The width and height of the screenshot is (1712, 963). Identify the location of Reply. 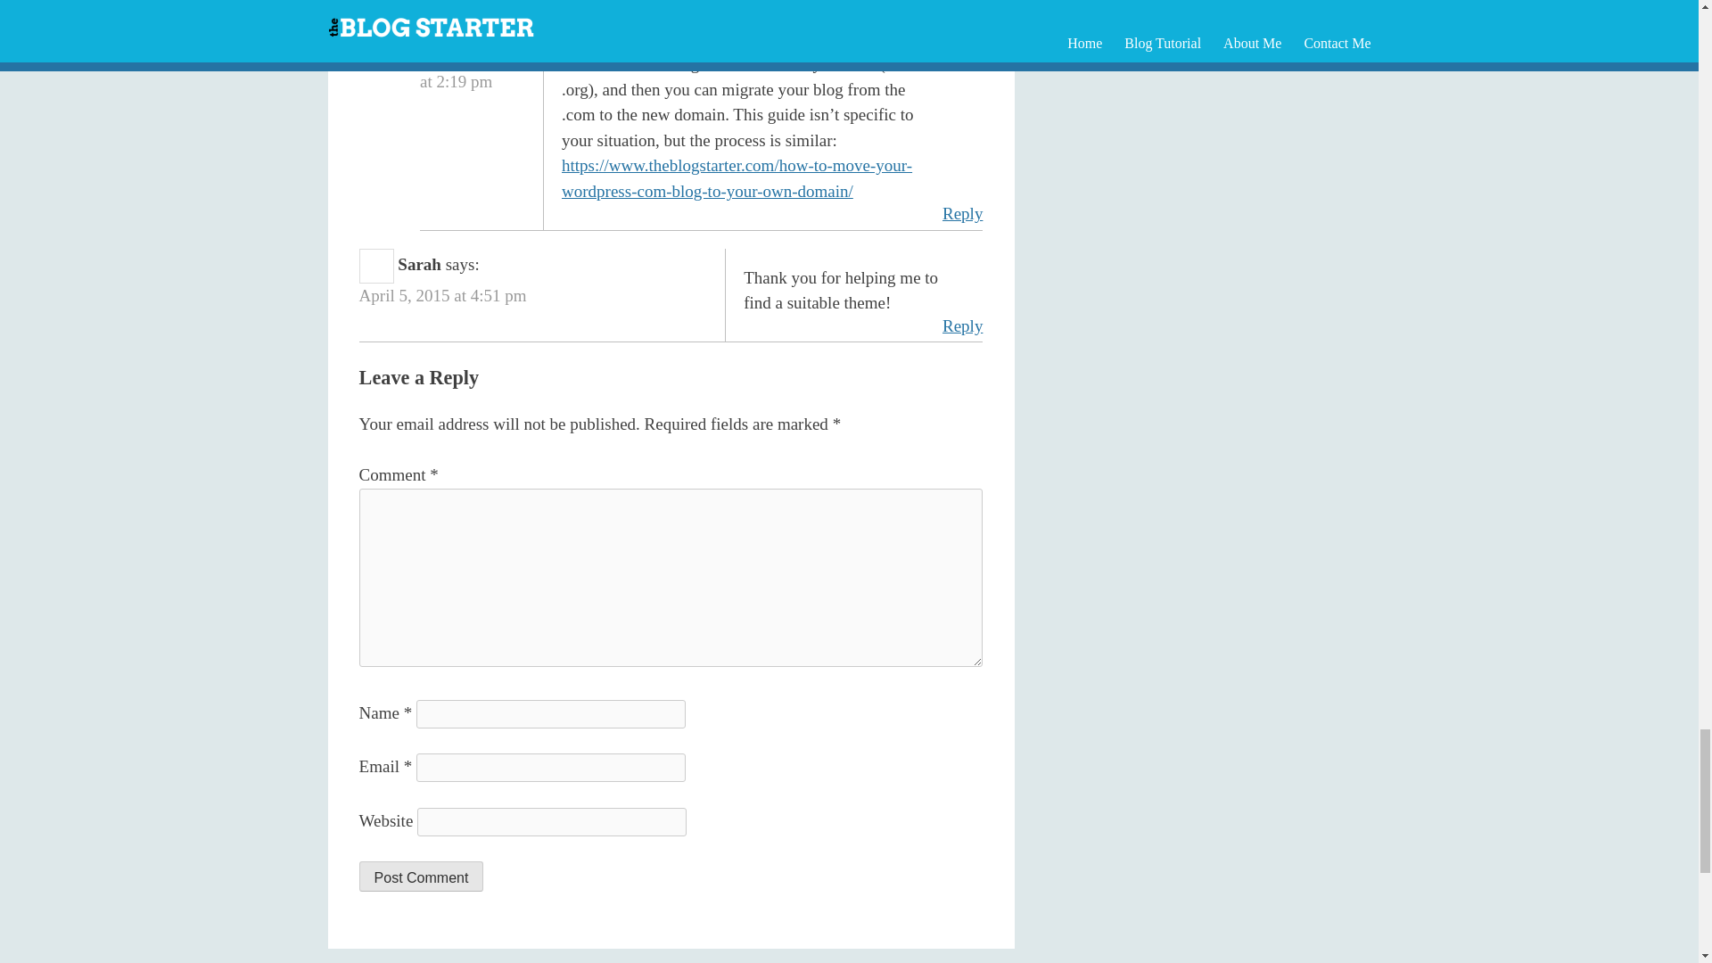
(963, 214).